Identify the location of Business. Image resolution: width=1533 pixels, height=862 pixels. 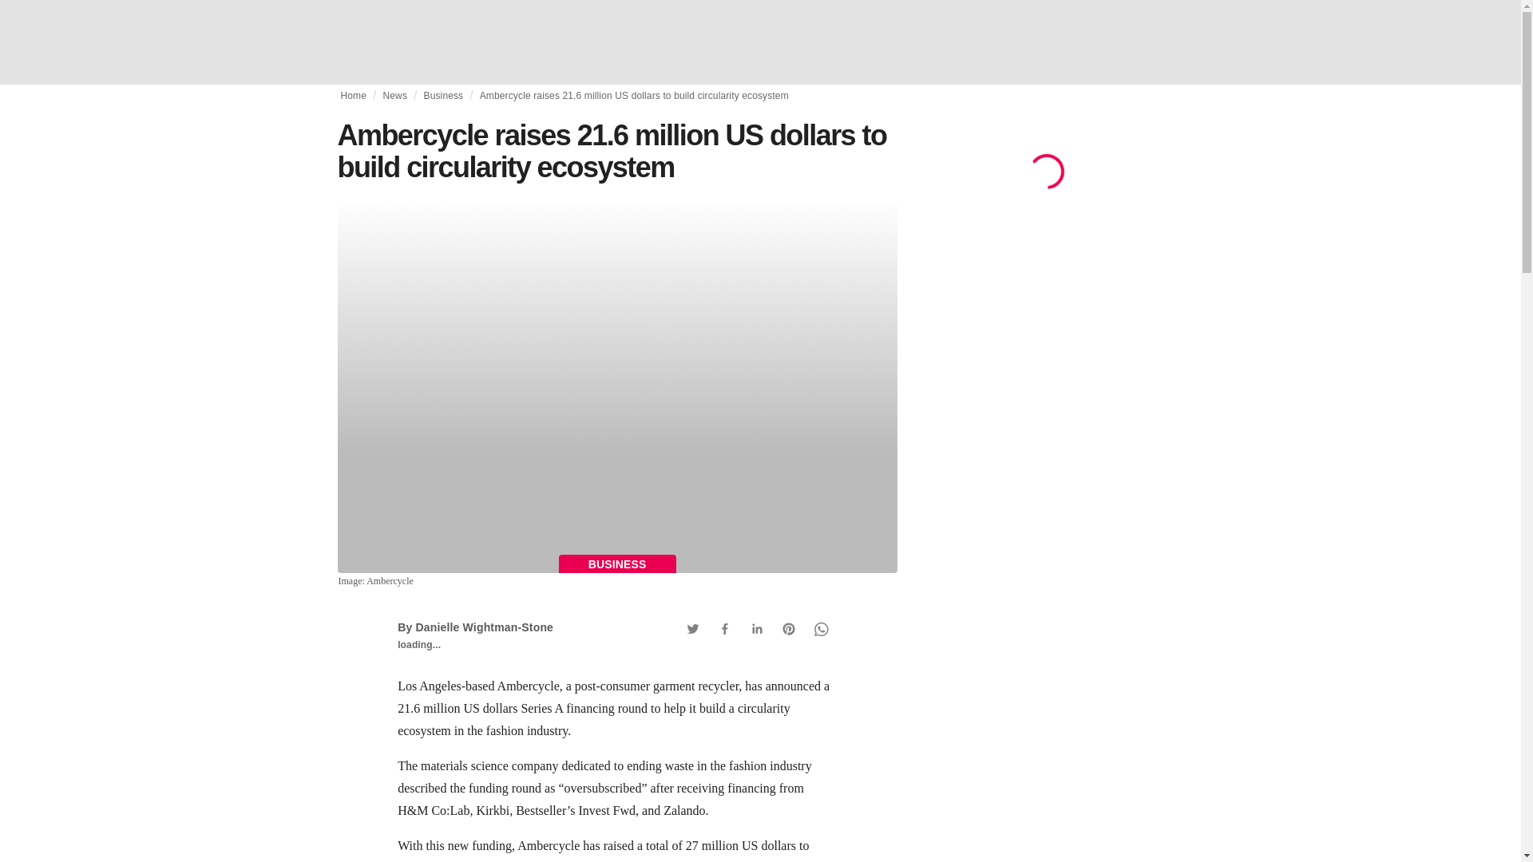
(442, 96).